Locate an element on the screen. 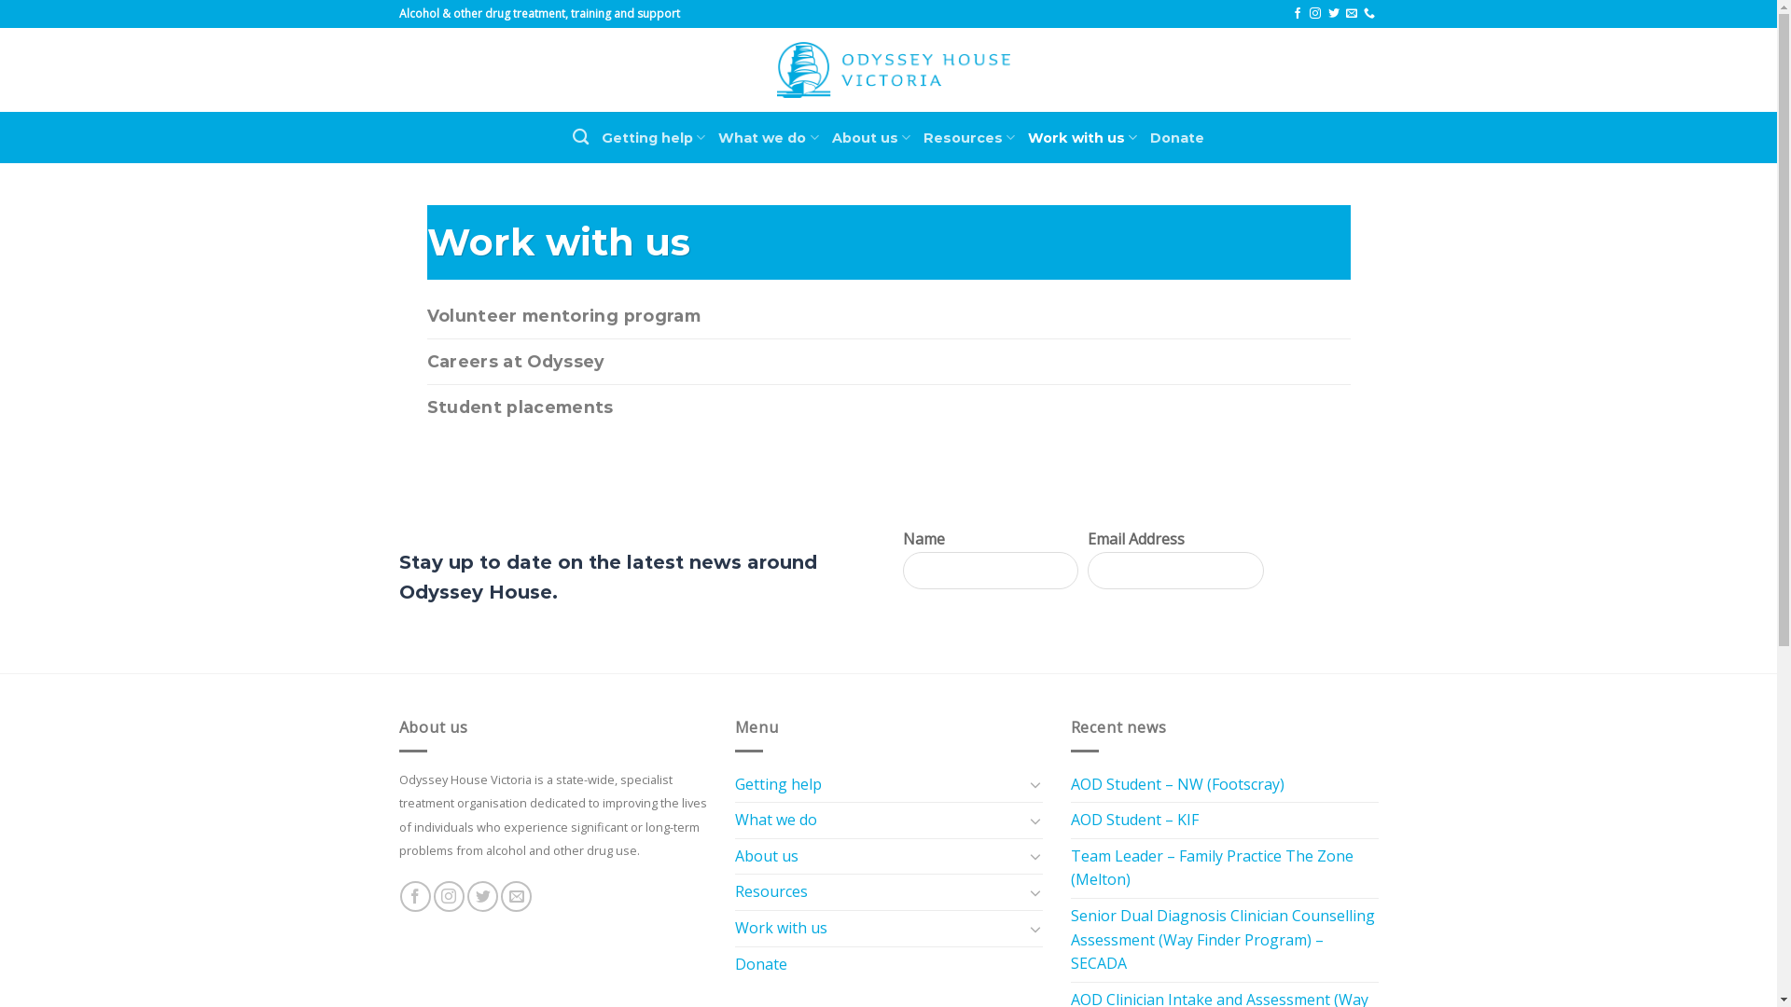  Follow on Twitter is located at coordinates (1334, 14).